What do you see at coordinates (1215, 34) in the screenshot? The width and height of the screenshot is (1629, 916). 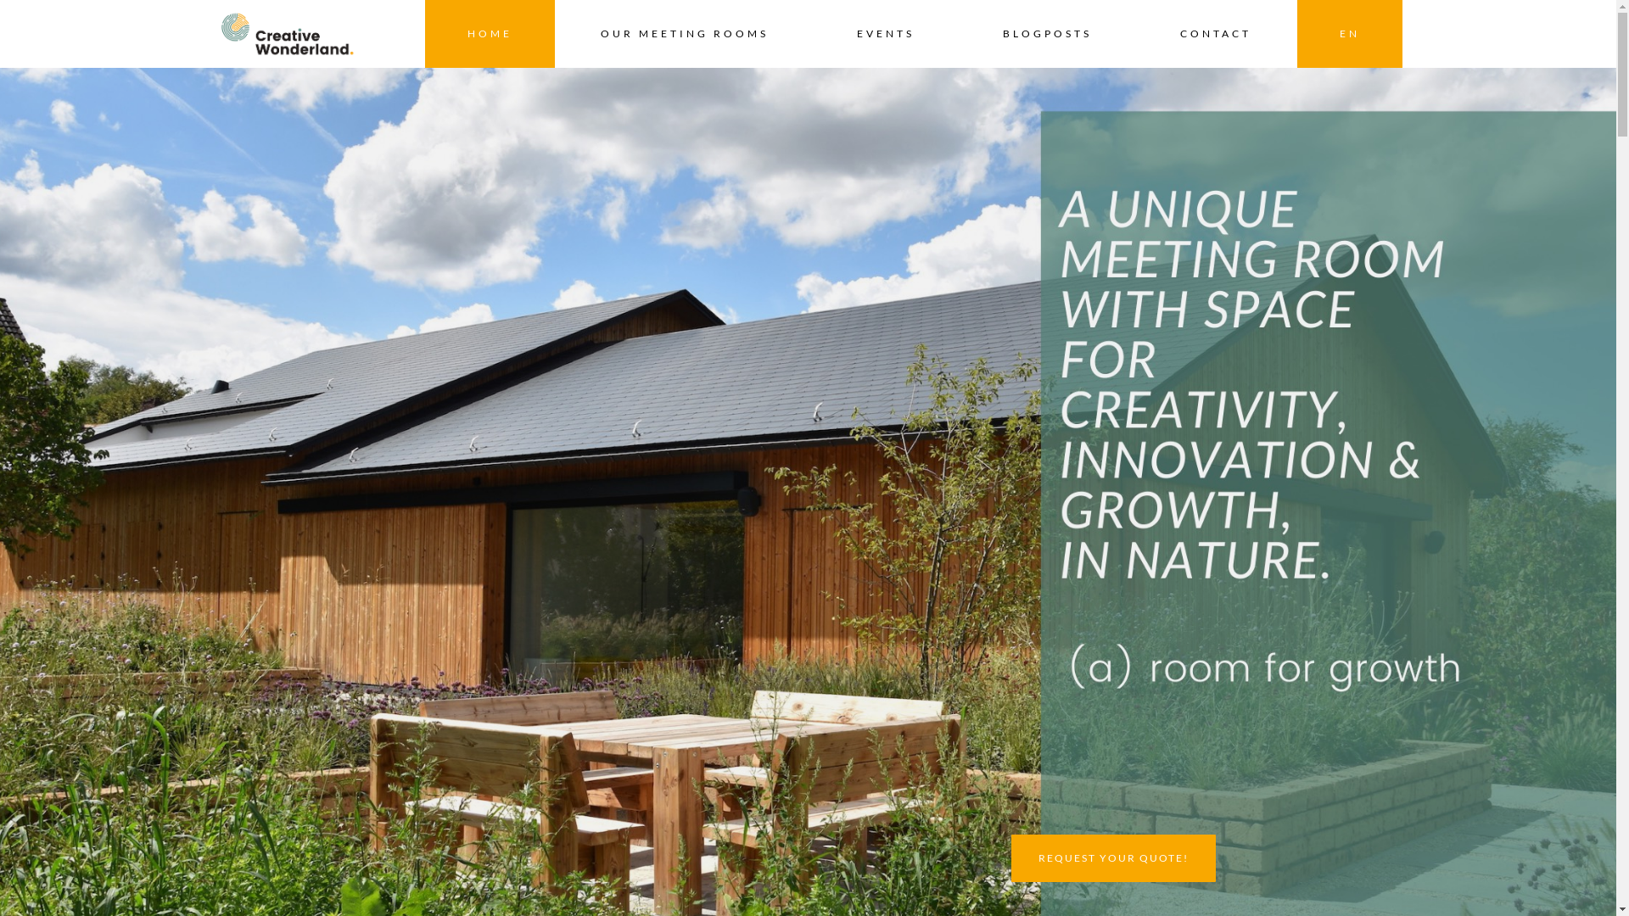 I see `CONTACT` at bounding box center [1215, 34].